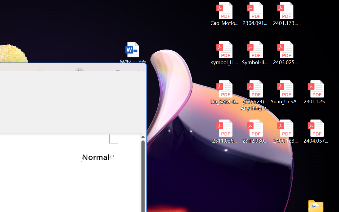  I want to click on 2312.03032v2.pdf, so click(255, 131).